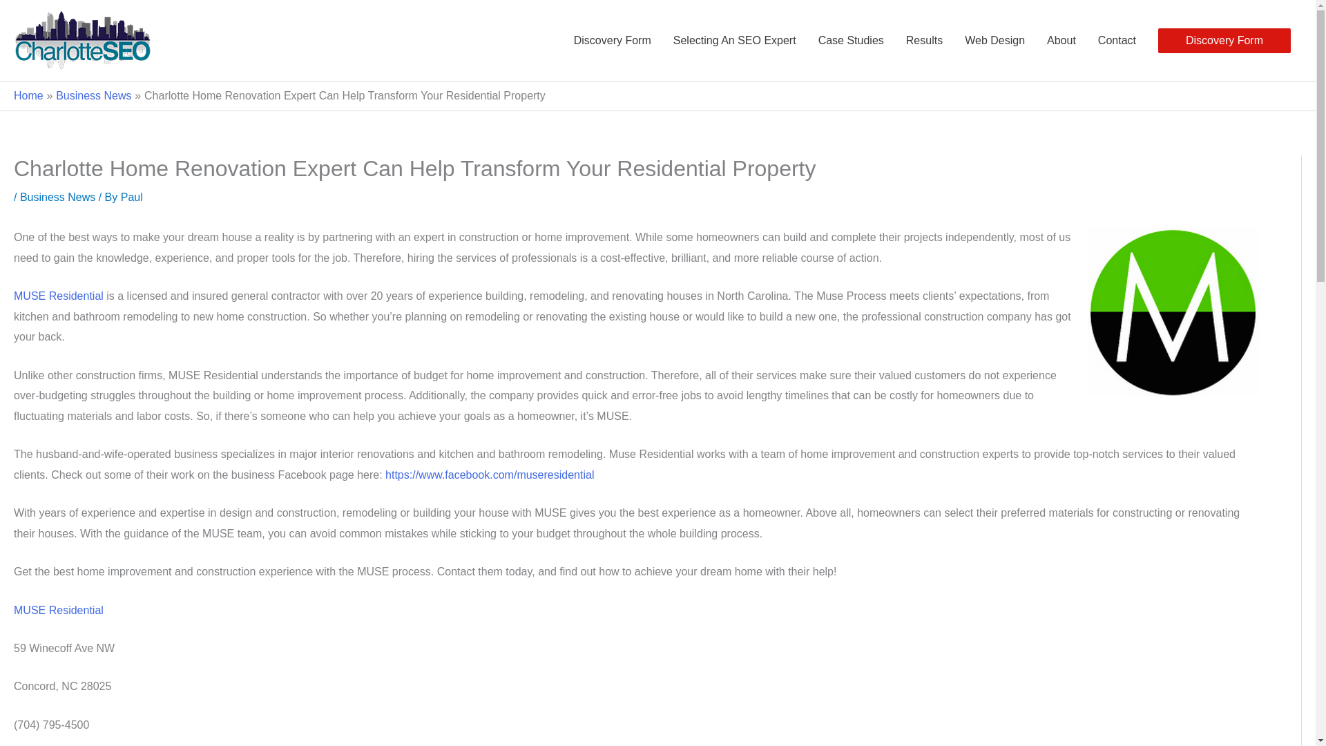  Describe the element at coordinates (851, 39) in the screenshot. I see `Case Studies` at that location.